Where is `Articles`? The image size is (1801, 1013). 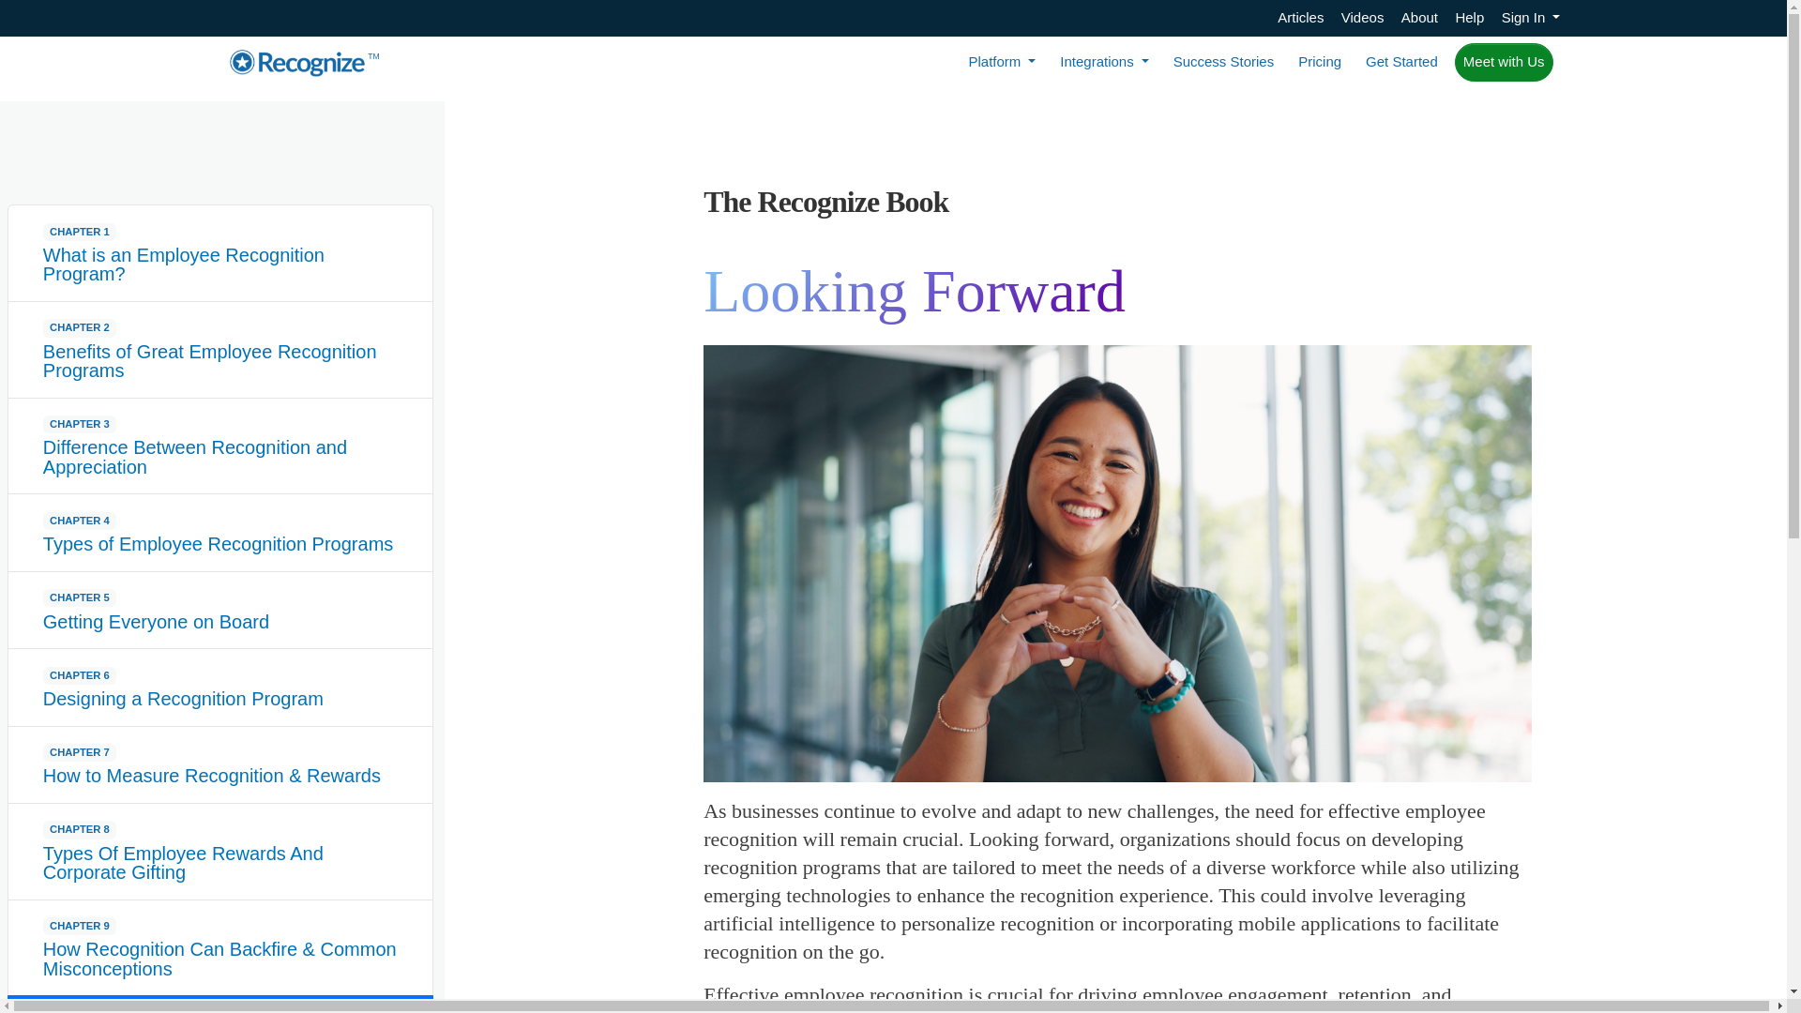
Articles is located at coordinates (1300, 17).